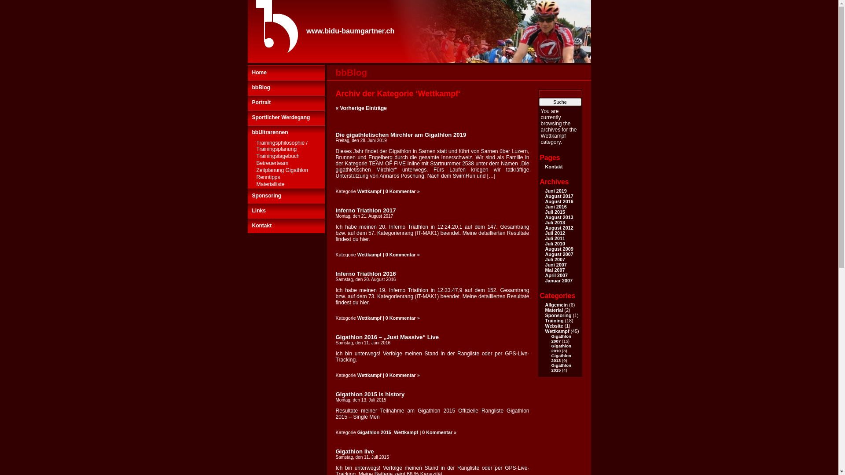  What do you see at coordinates (554, 166) in the screenshot?
I see `Kontakt` at bounding box center [554, 166].